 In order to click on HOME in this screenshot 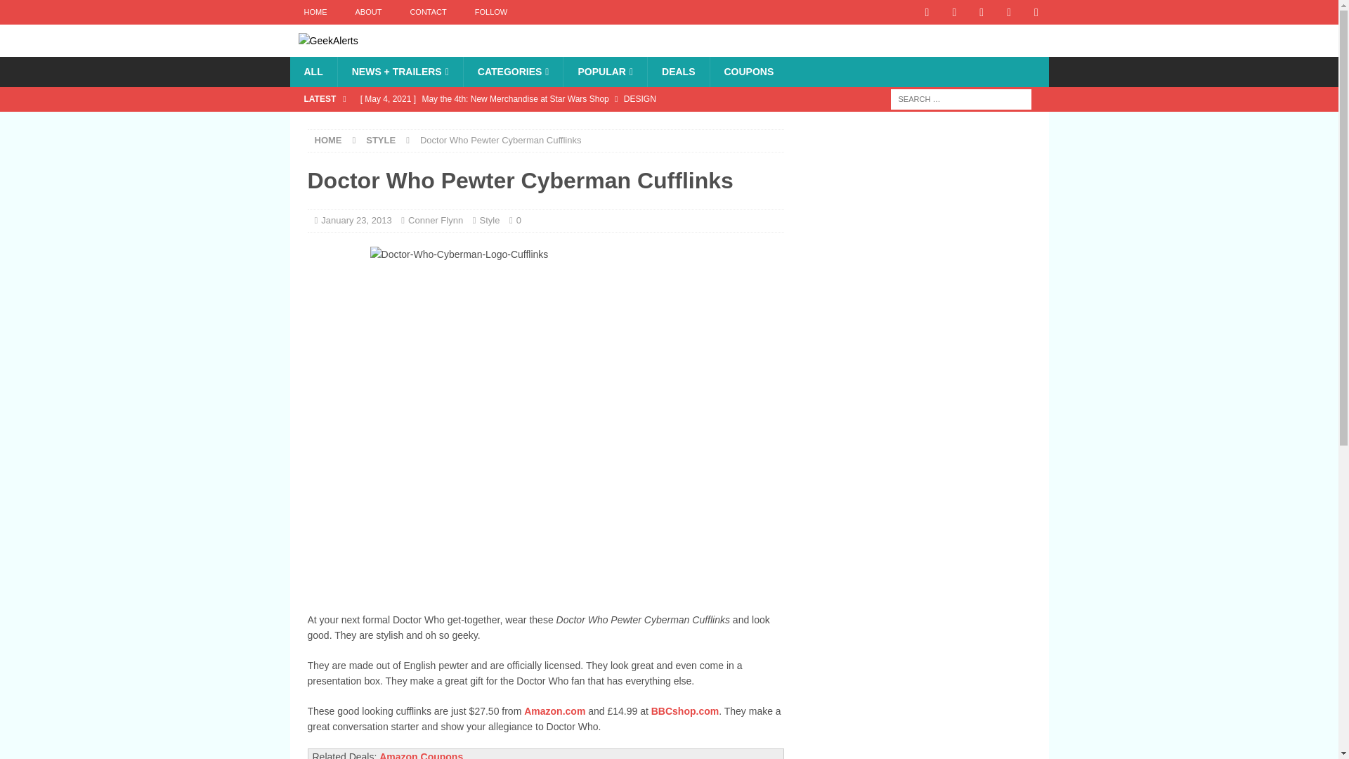, I will do `click(328, 141)`.